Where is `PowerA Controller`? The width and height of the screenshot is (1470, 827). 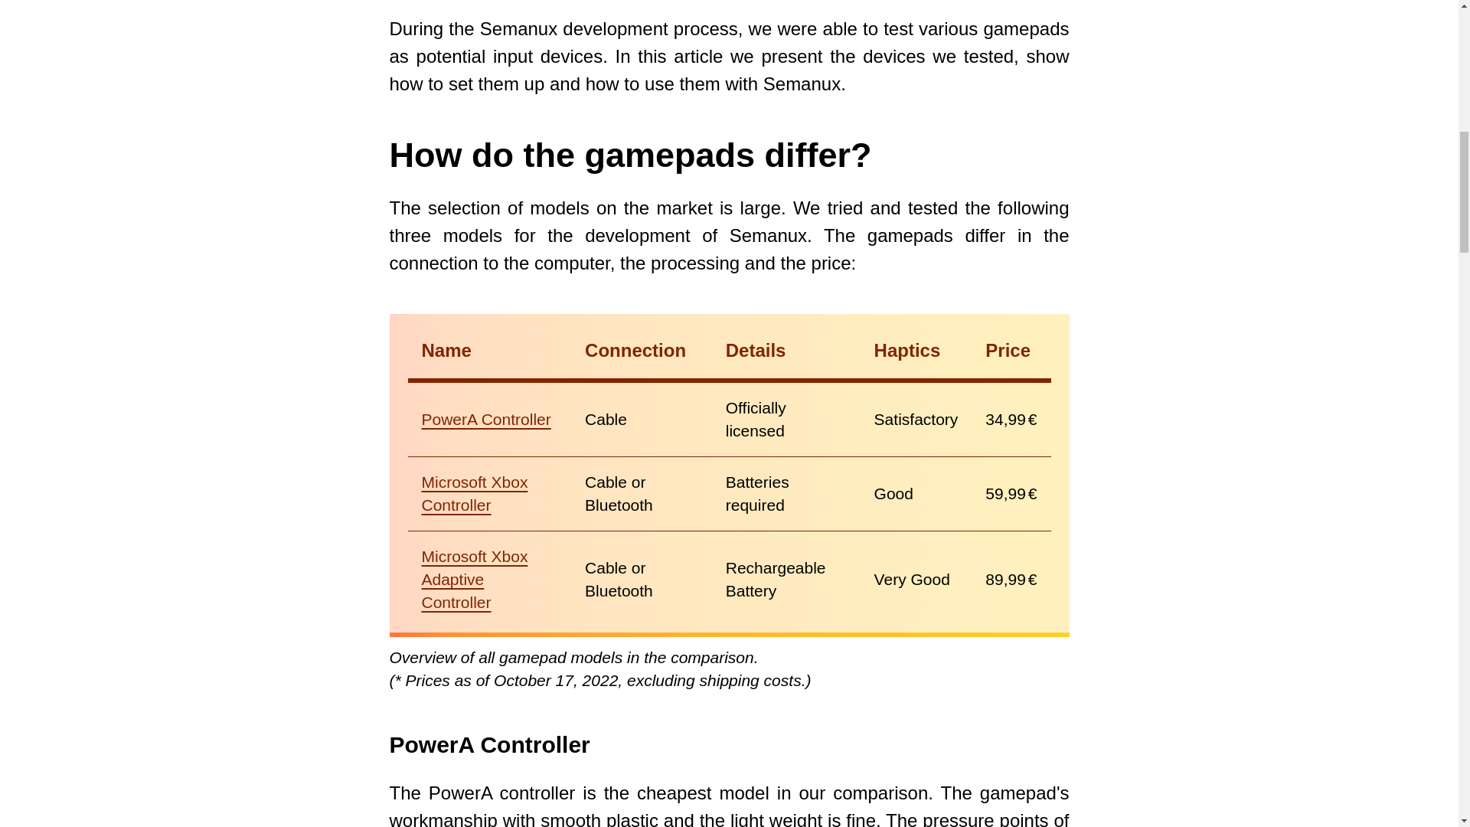 PowerA Controller is located at coordinates (485, 419).